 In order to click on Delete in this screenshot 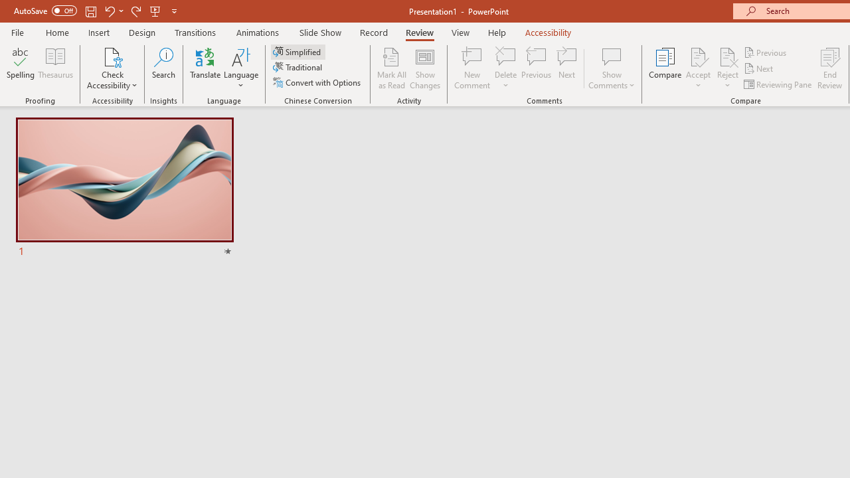, I will do `click(506, 56)`.